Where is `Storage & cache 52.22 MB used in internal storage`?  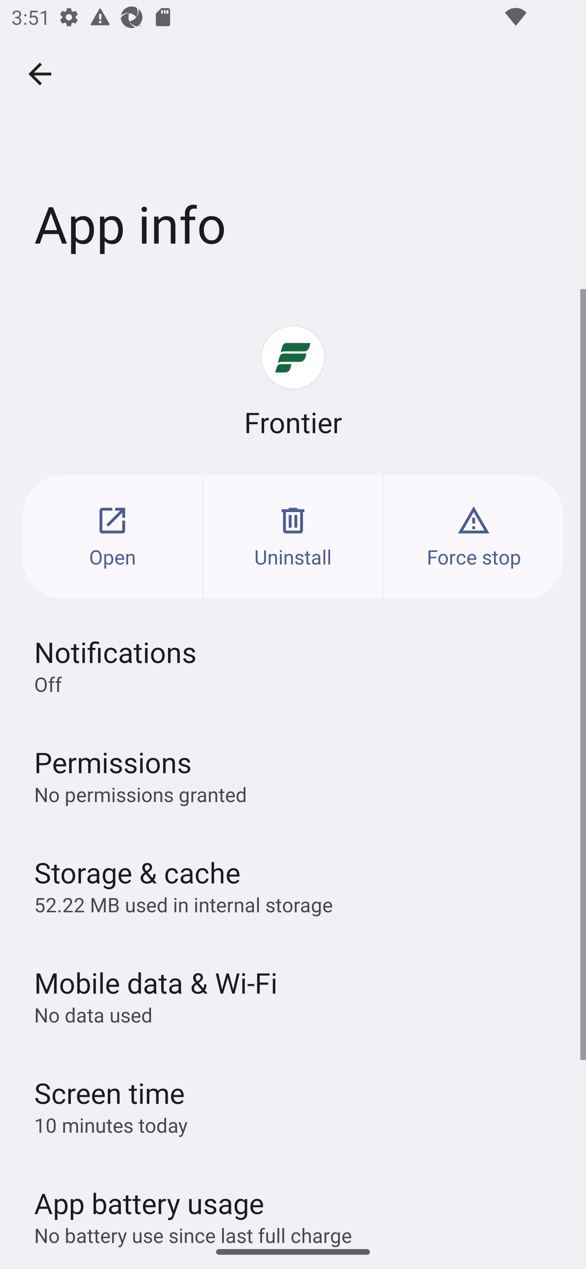 Storage & cache 52.22 MB used in internal storage is located at coordinates (293, 885).